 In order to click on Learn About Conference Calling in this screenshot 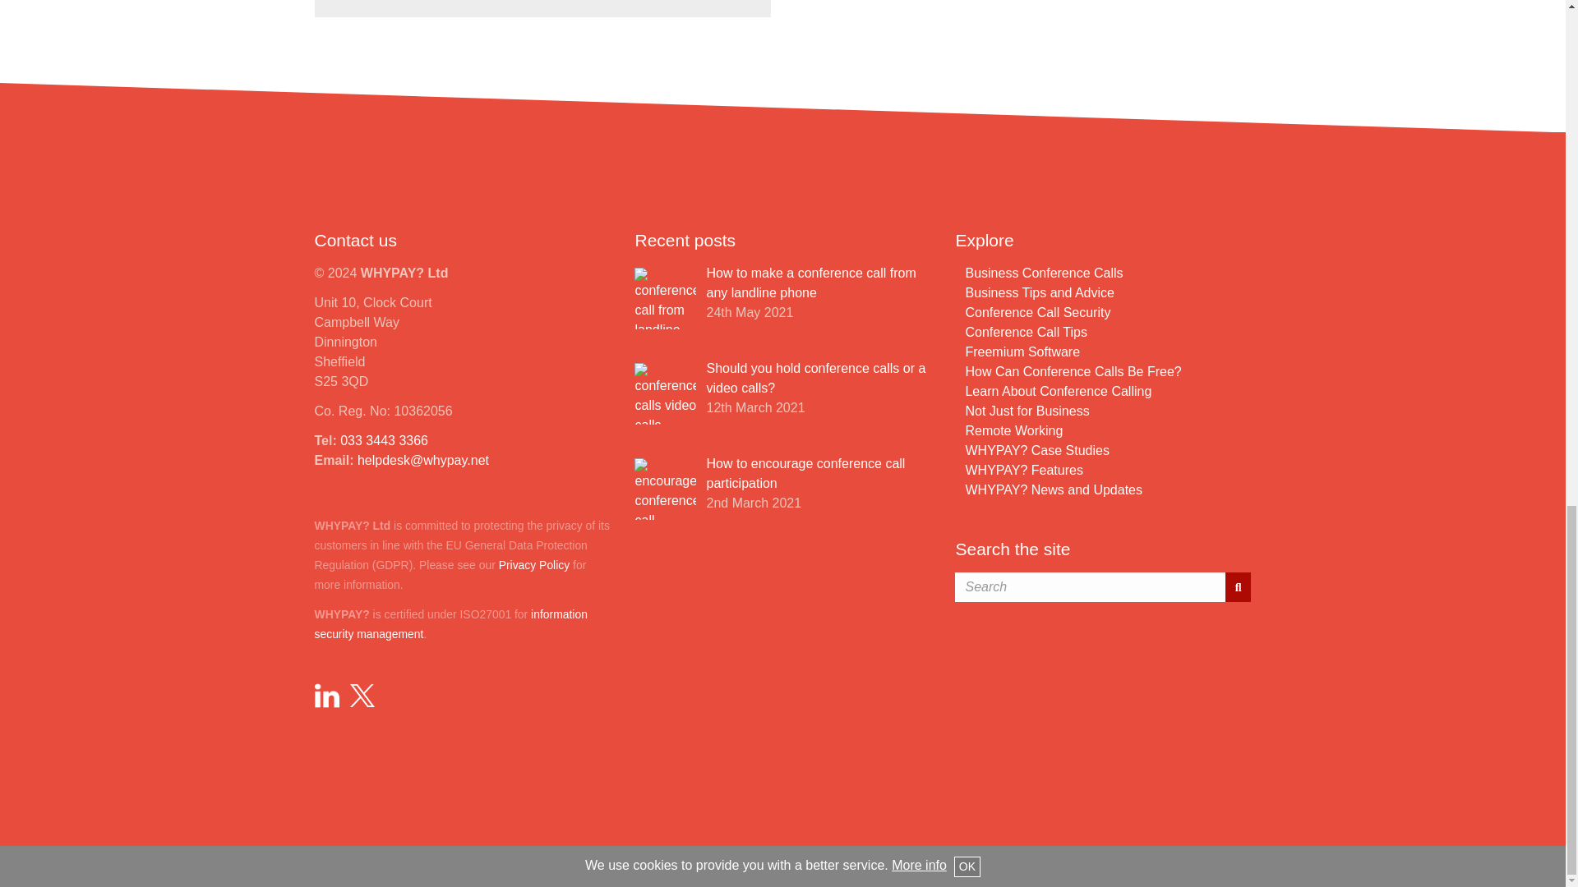, I will do `click(1058, 391)`.